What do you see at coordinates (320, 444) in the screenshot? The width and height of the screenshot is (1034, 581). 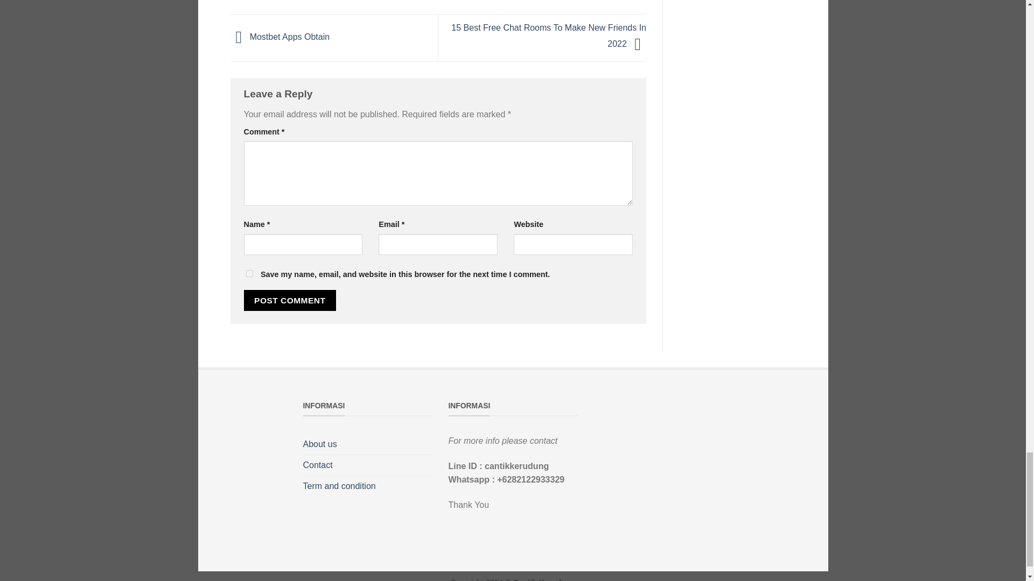 I see `About us` at bounding box center [320, 444].